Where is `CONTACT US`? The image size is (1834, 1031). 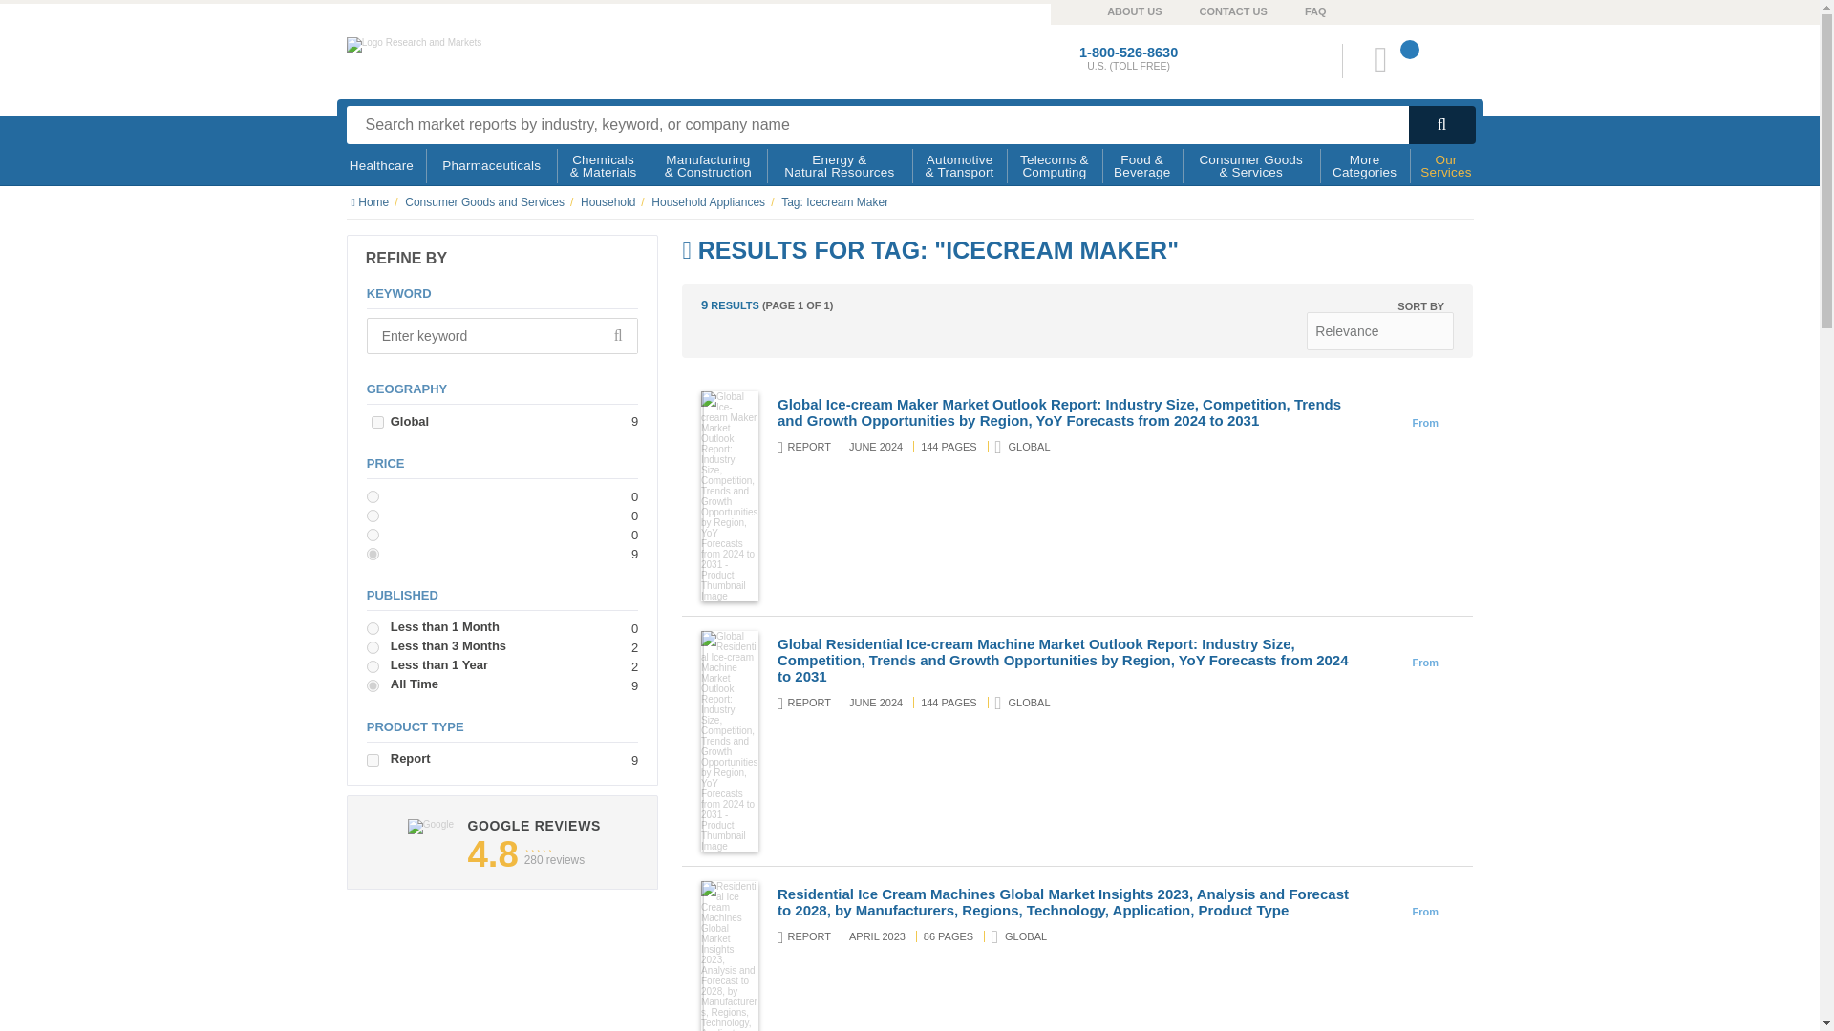
CONTACT US is located at coordinates (1215, 11).